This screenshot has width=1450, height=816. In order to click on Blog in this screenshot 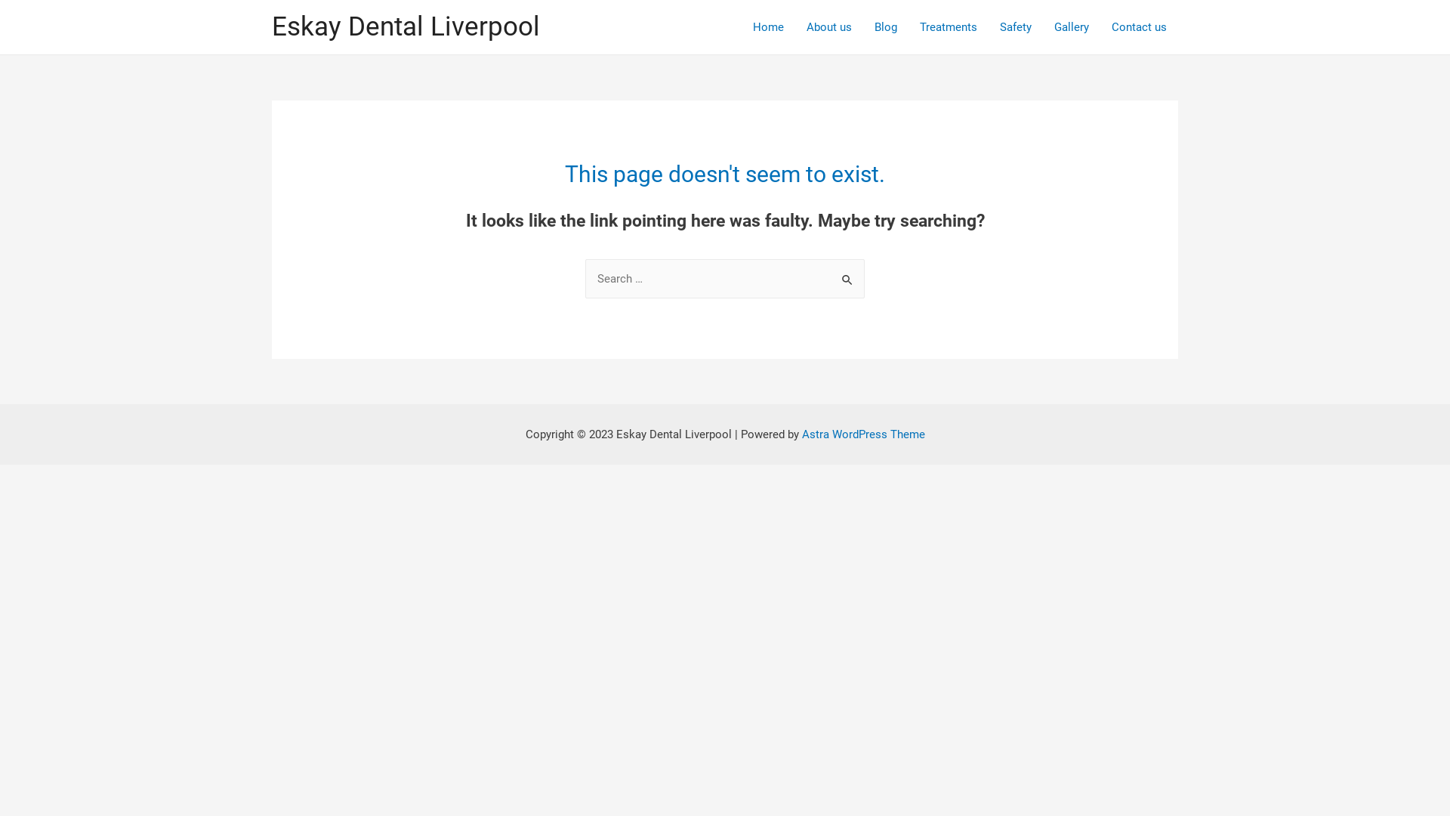, I will do `click(886, 27)`.